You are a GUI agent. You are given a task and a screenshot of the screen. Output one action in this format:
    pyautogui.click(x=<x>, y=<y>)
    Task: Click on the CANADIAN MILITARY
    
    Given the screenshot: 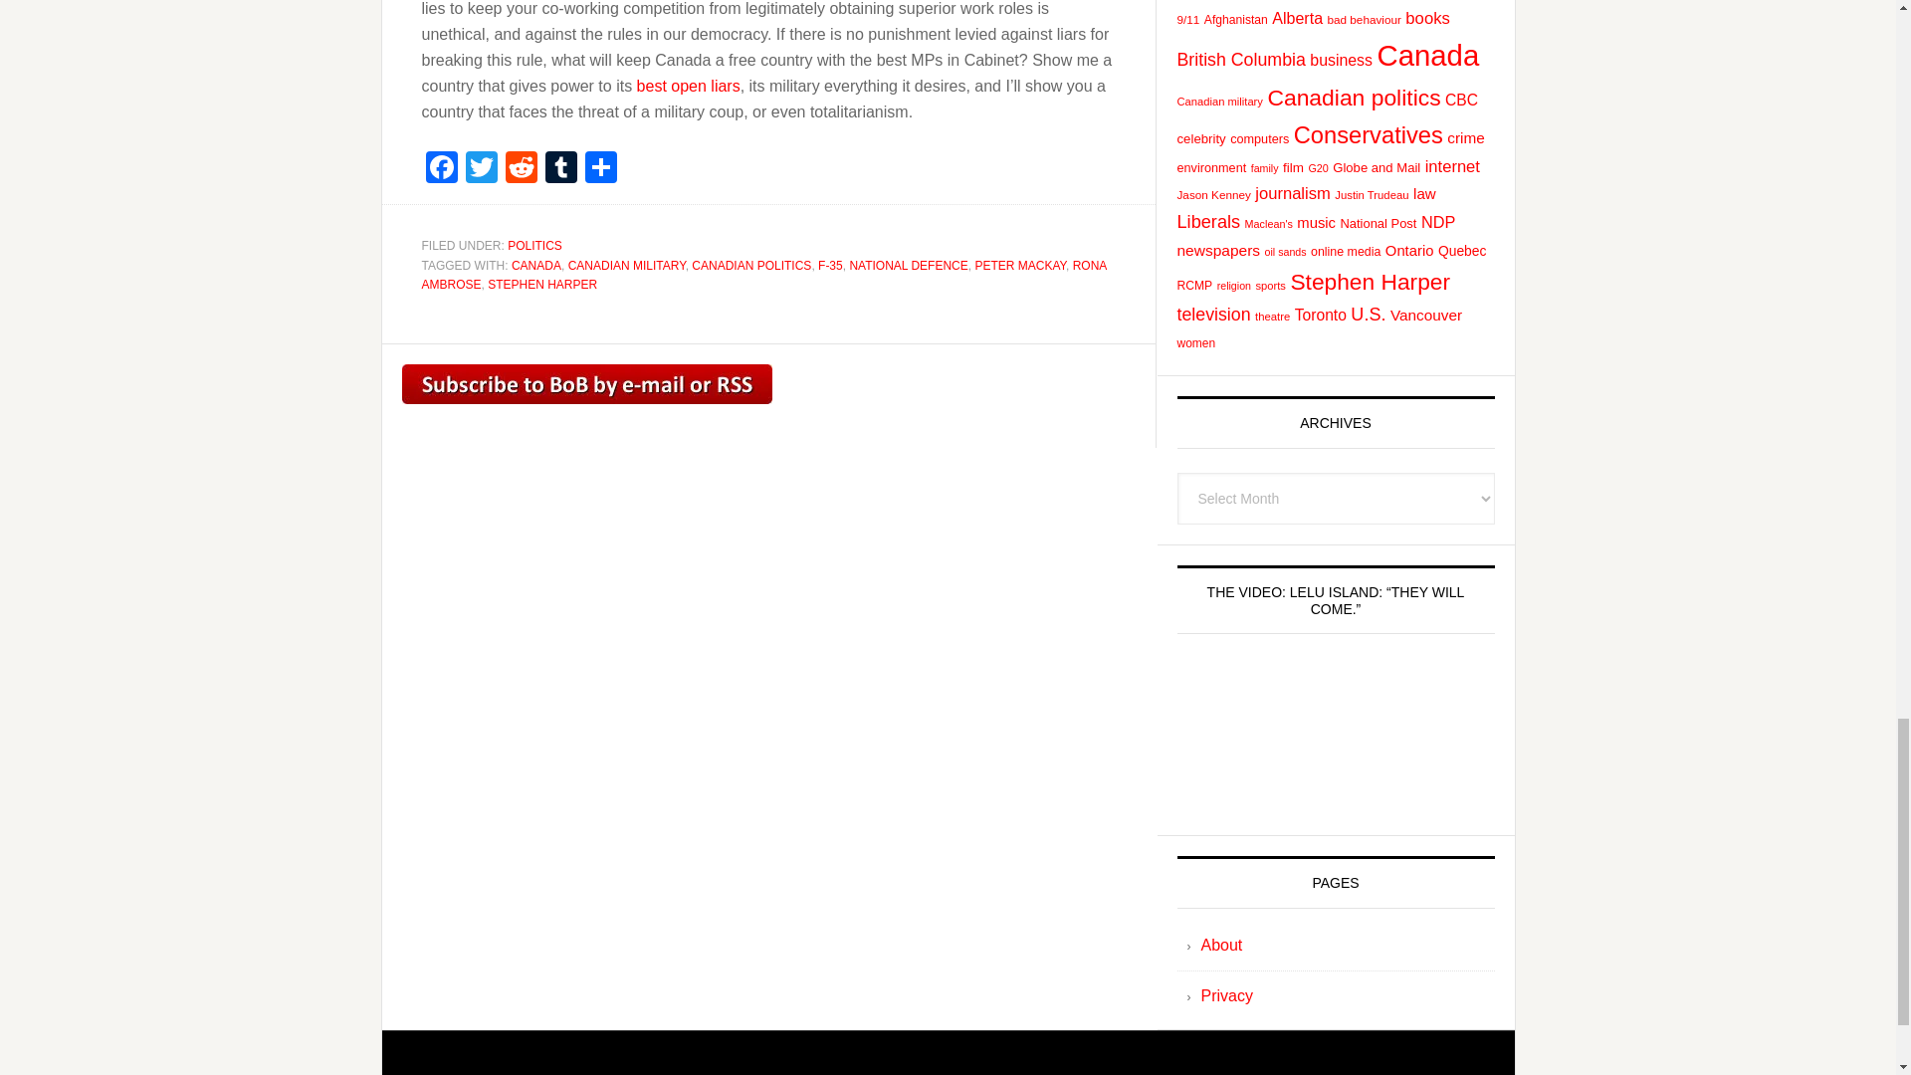 What is the action you would take?
    pyautogui.click(x=627, y=266)
    